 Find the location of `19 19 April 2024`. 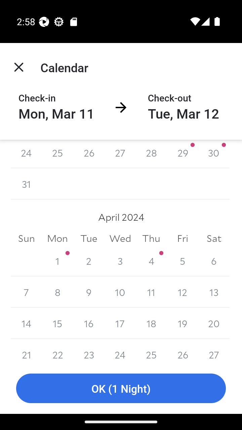

19 19 April 2024 is located at coordinates (182, 323).